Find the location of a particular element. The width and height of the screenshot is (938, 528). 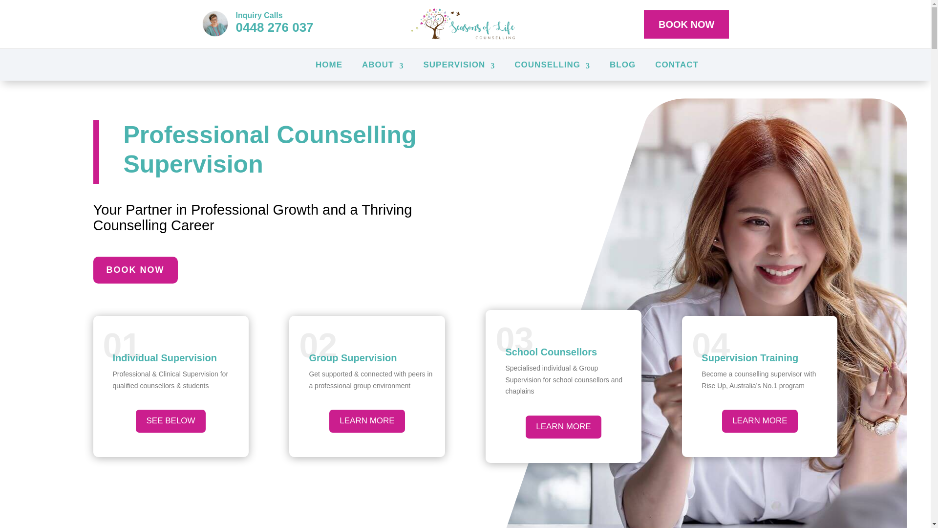

Seasons-of-supervision-logo is located at coordinates (465, 24).